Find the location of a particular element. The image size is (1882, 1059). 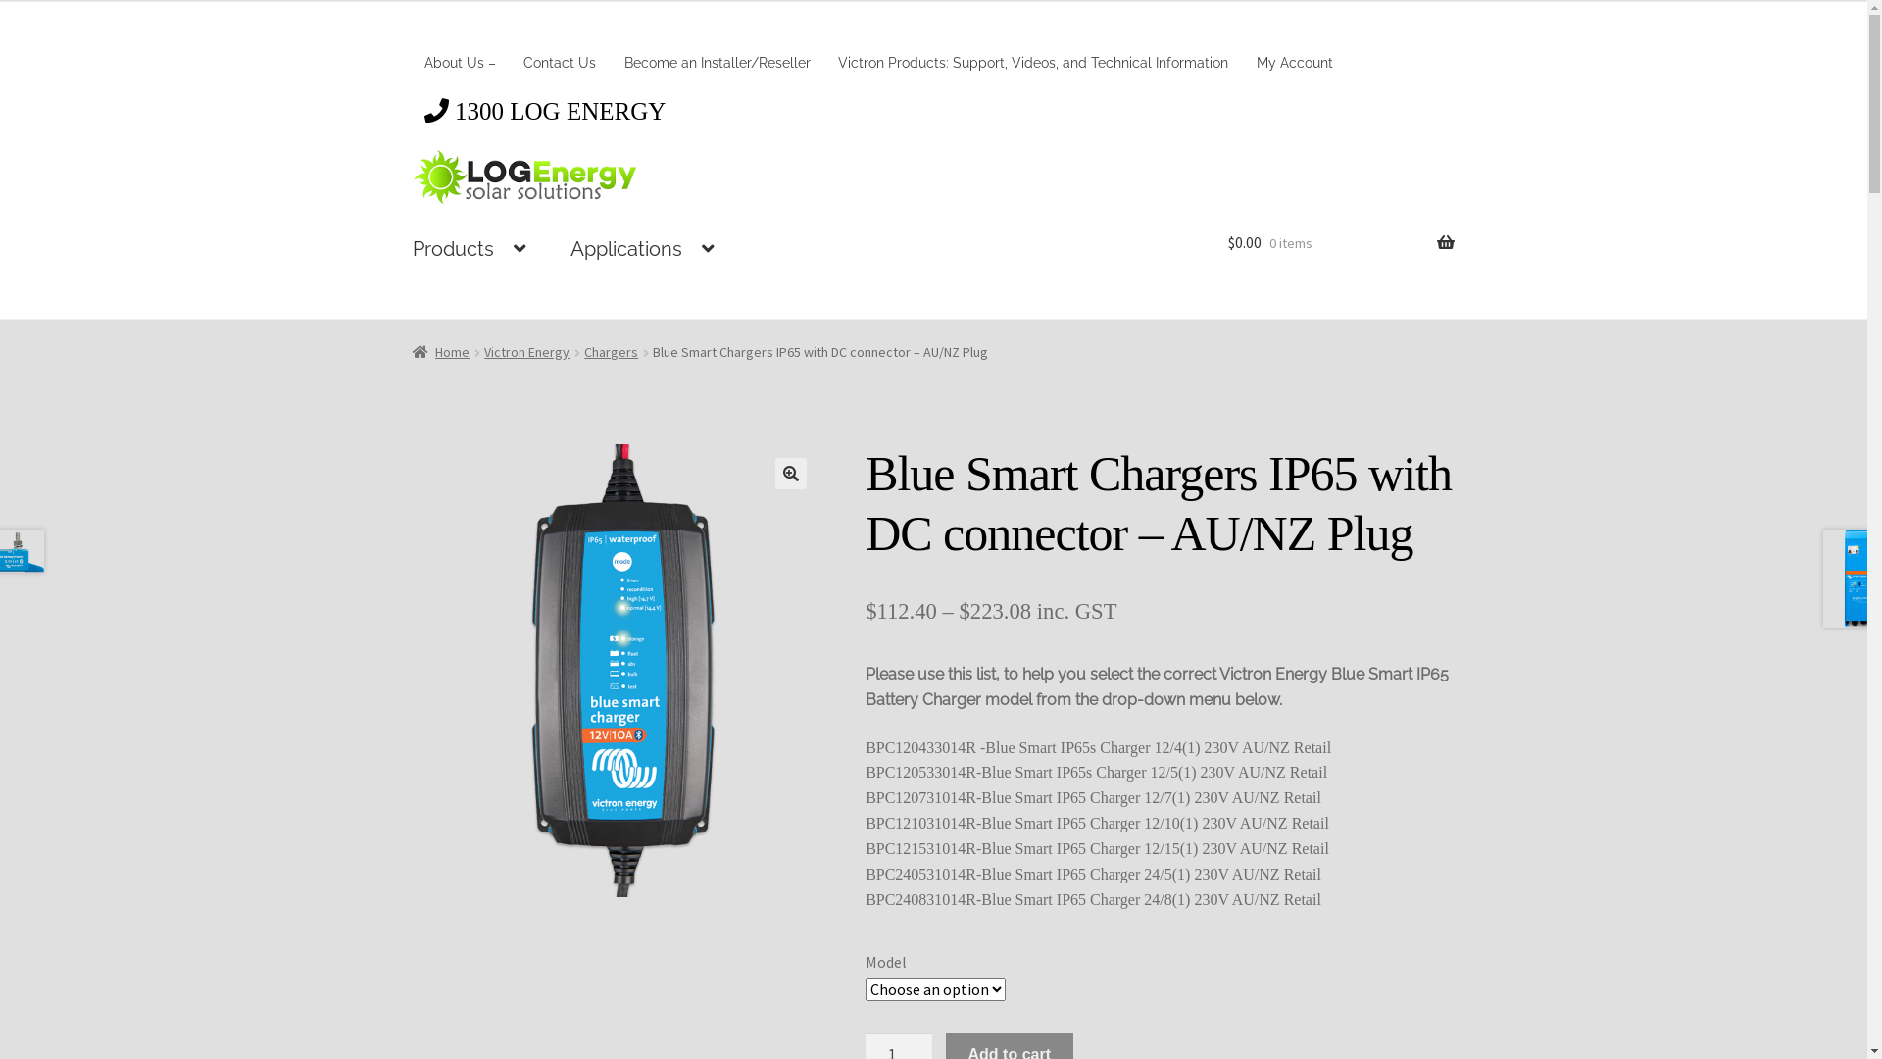

Contact Us is located at coordinates (561, 63).